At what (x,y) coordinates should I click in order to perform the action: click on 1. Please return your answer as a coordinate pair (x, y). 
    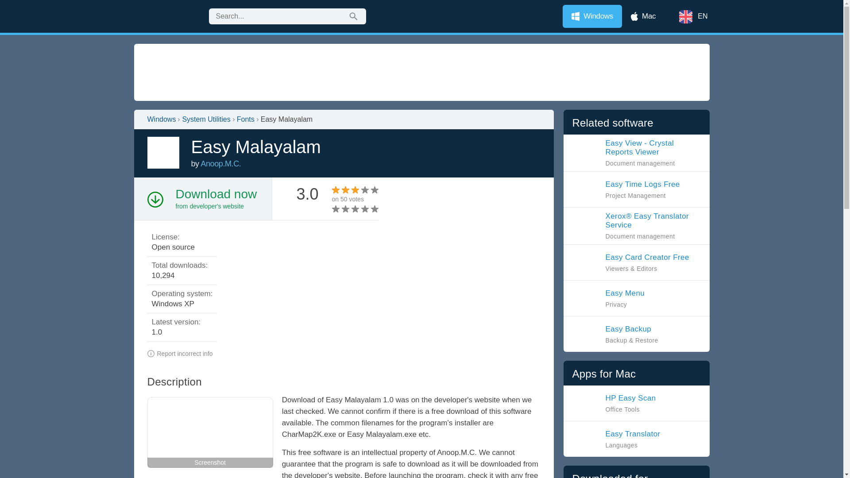
    Looking at the image, I should click on (592, 16).